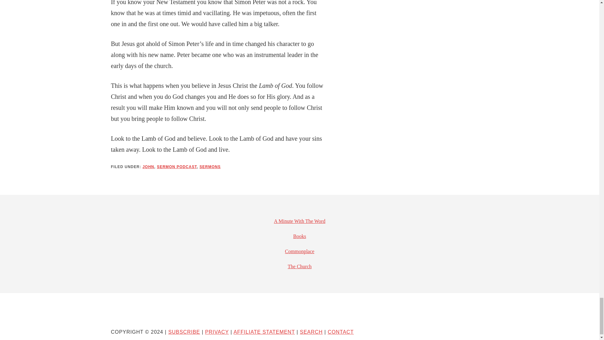 This screenshot has width=604, height=340. Describe the element at coordinates (210, 167) in the screenshot. I see `SERMONS` at that location.